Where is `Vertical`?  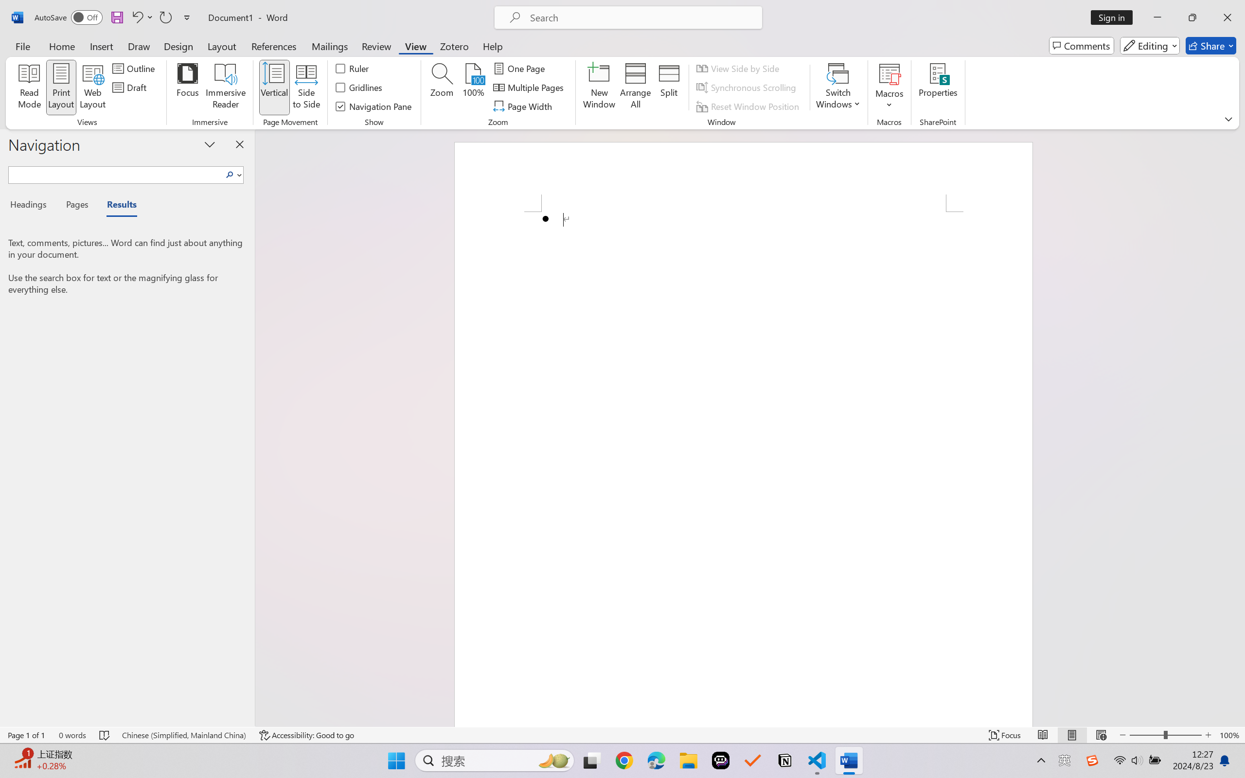
Vertical is located at coordinates (274, 88).